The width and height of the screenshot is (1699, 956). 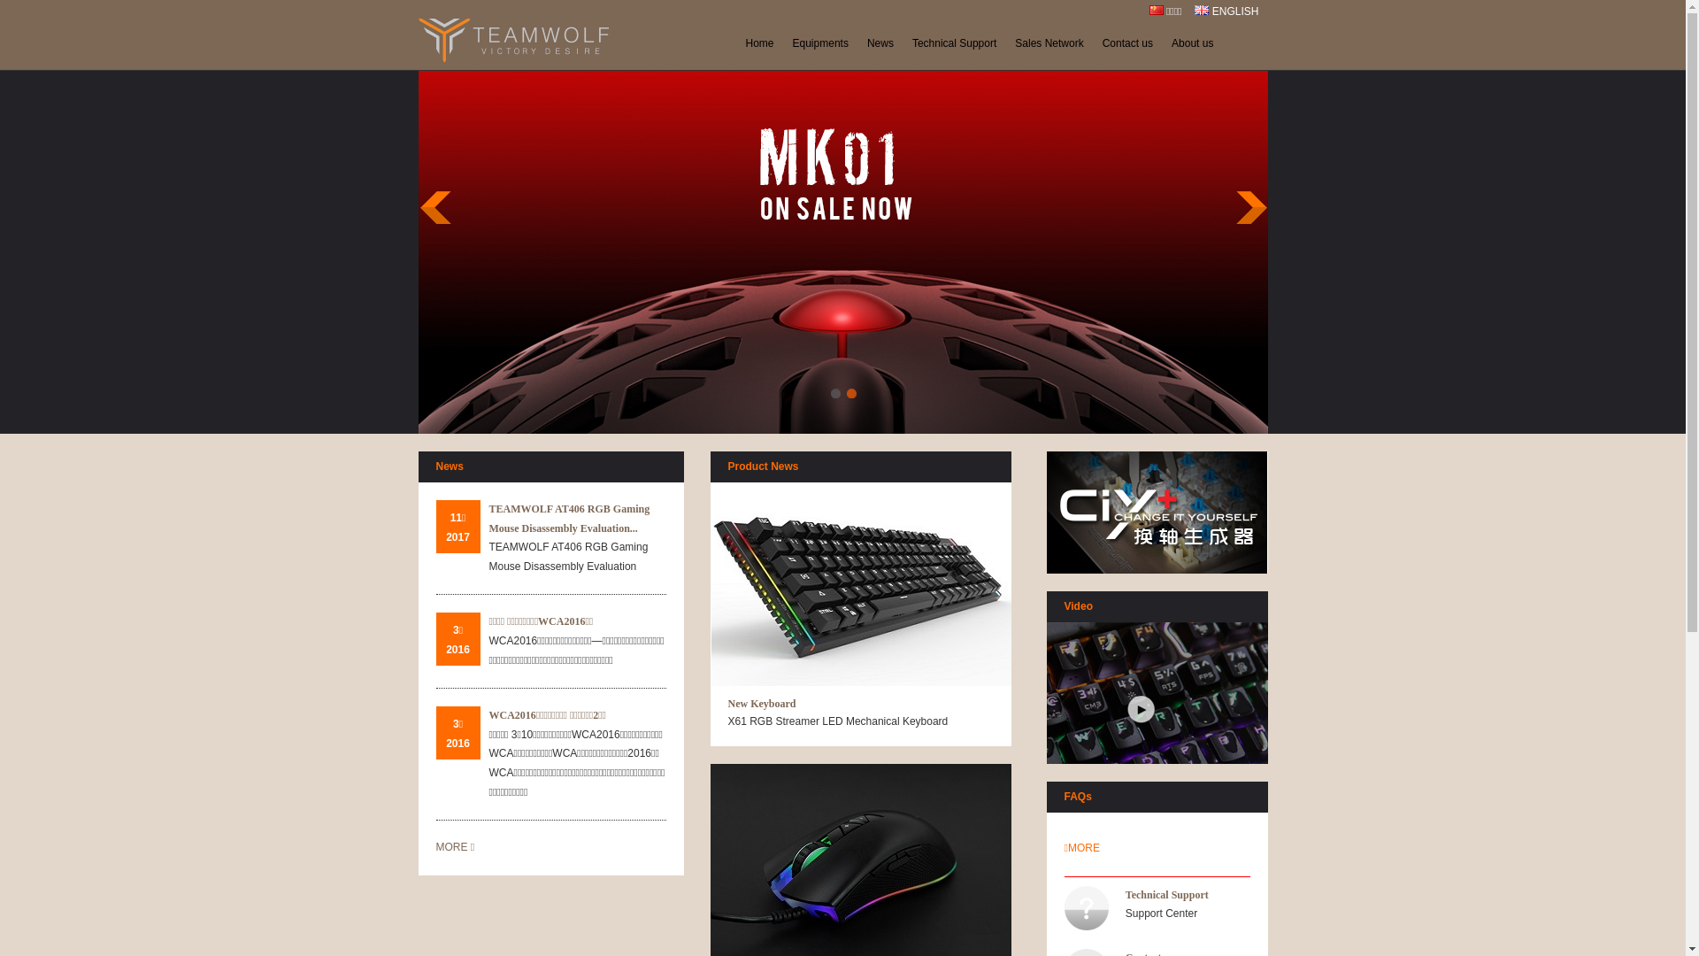 I want to click on TEAMWOLF AT406 RGB Gaming Mouse Disassembly Evaluation..., so click(x=569, y=519).